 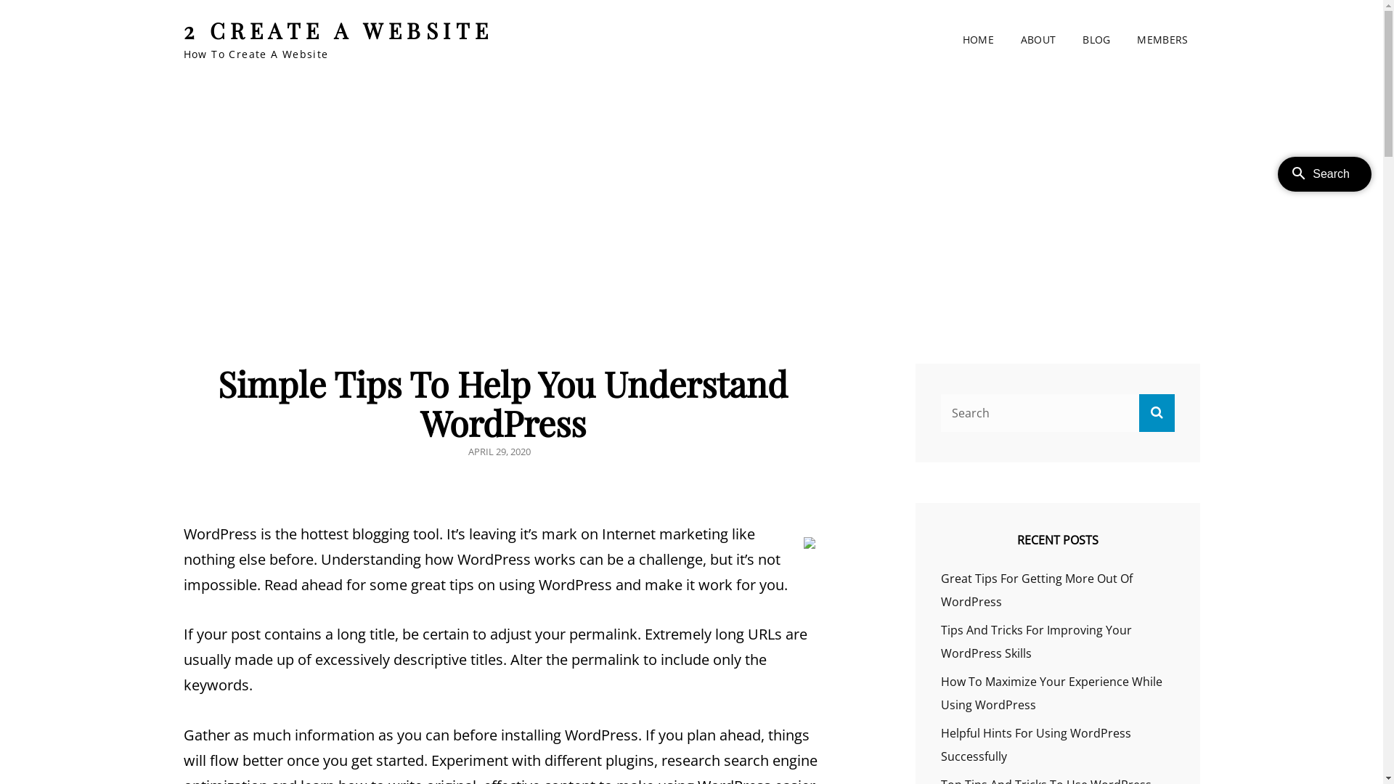 I want to click on 2 CREATE A WEBSITE, so click(x=338, y=30).